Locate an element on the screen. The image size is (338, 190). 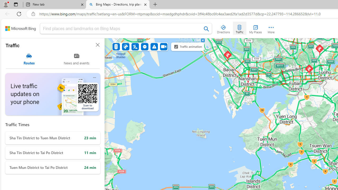
Class: sbElement is located at coordinates (21, 28).